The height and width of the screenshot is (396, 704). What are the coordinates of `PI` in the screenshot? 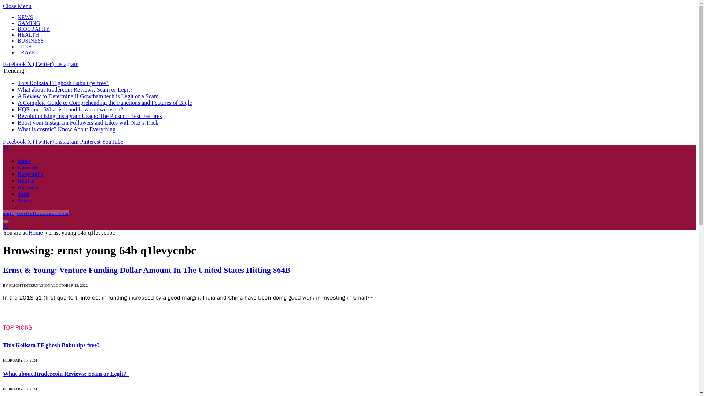 It's located at (5, 226).